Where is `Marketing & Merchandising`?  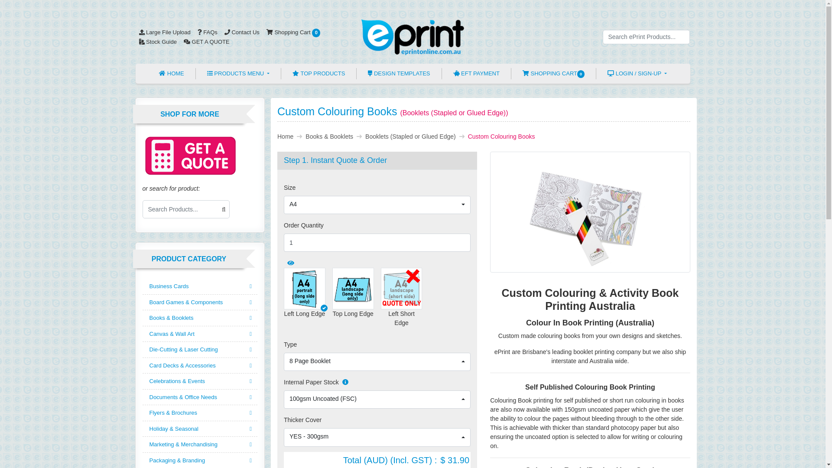
Marketing & Merchandising is located at coordinates (200, 445).